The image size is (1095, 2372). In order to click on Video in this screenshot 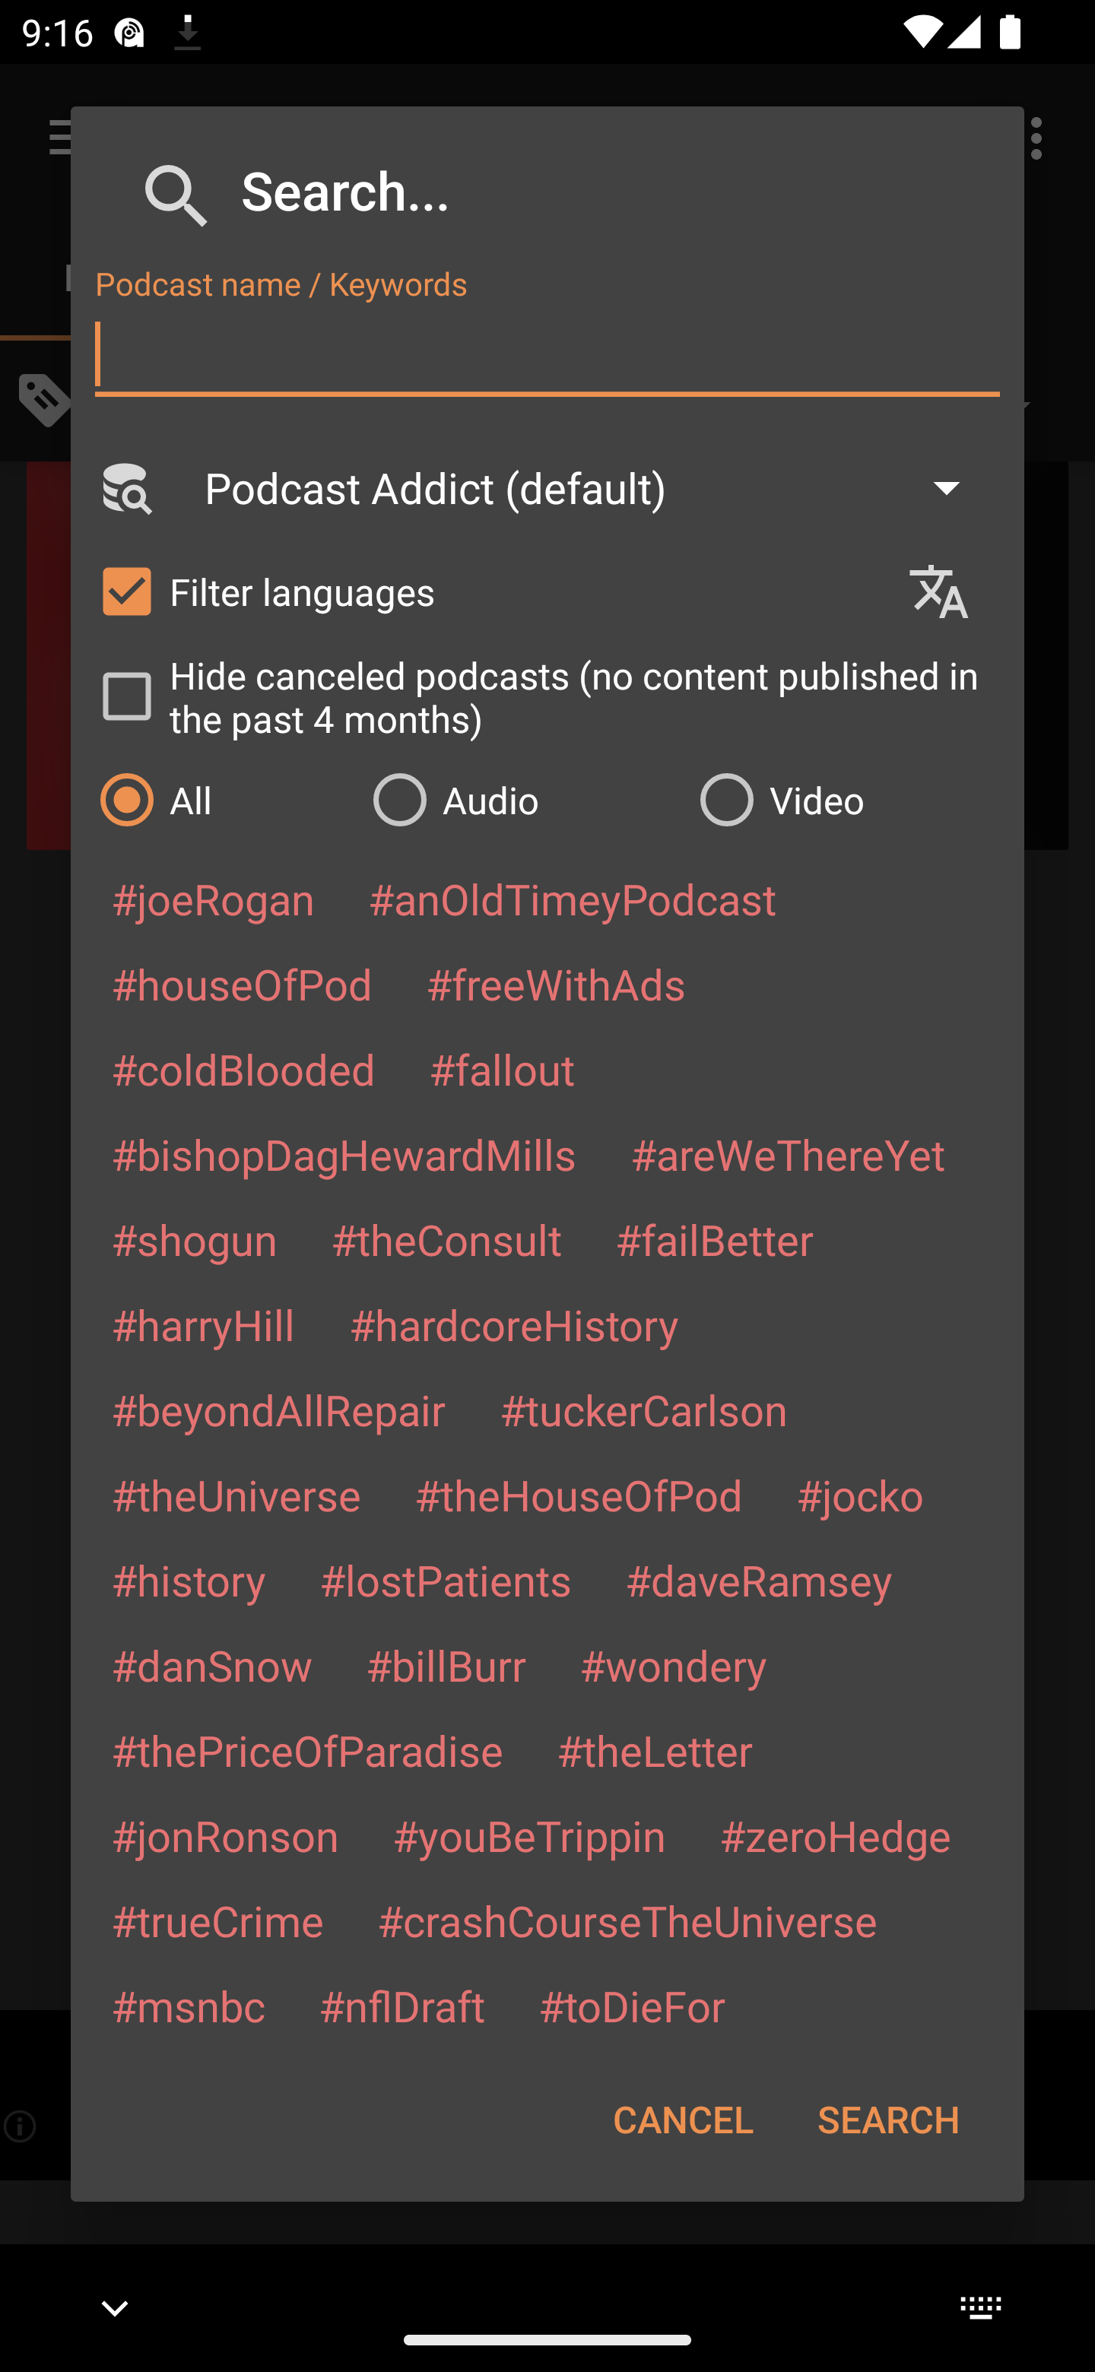, I will do `click(847, 799)`.